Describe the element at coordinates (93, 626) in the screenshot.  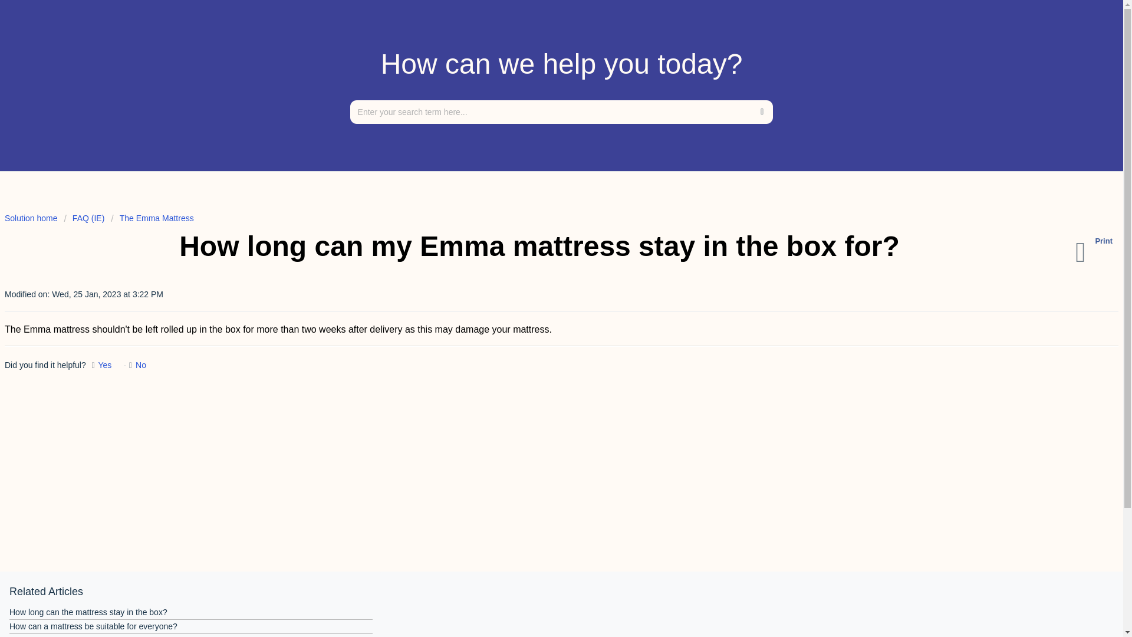
I see `How can a mattress be suitable for everyone?` at that location.